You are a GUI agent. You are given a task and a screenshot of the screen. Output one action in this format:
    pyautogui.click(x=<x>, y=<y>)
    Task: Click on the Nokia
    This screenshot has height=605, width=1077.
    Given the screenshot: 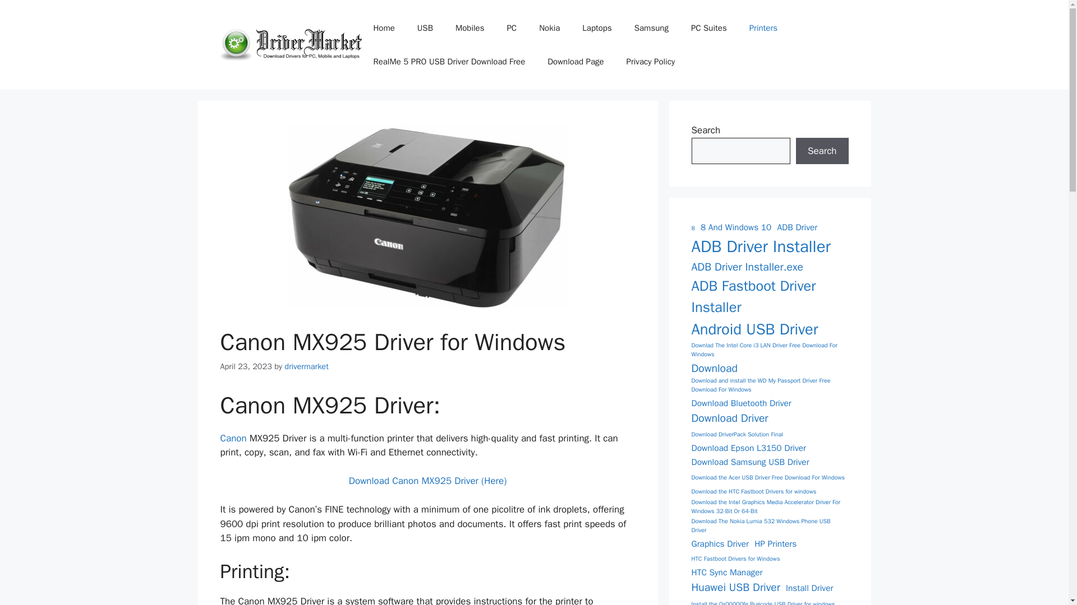 What is the action you would take?
    pyautogui.click(x=549, y=28)
    